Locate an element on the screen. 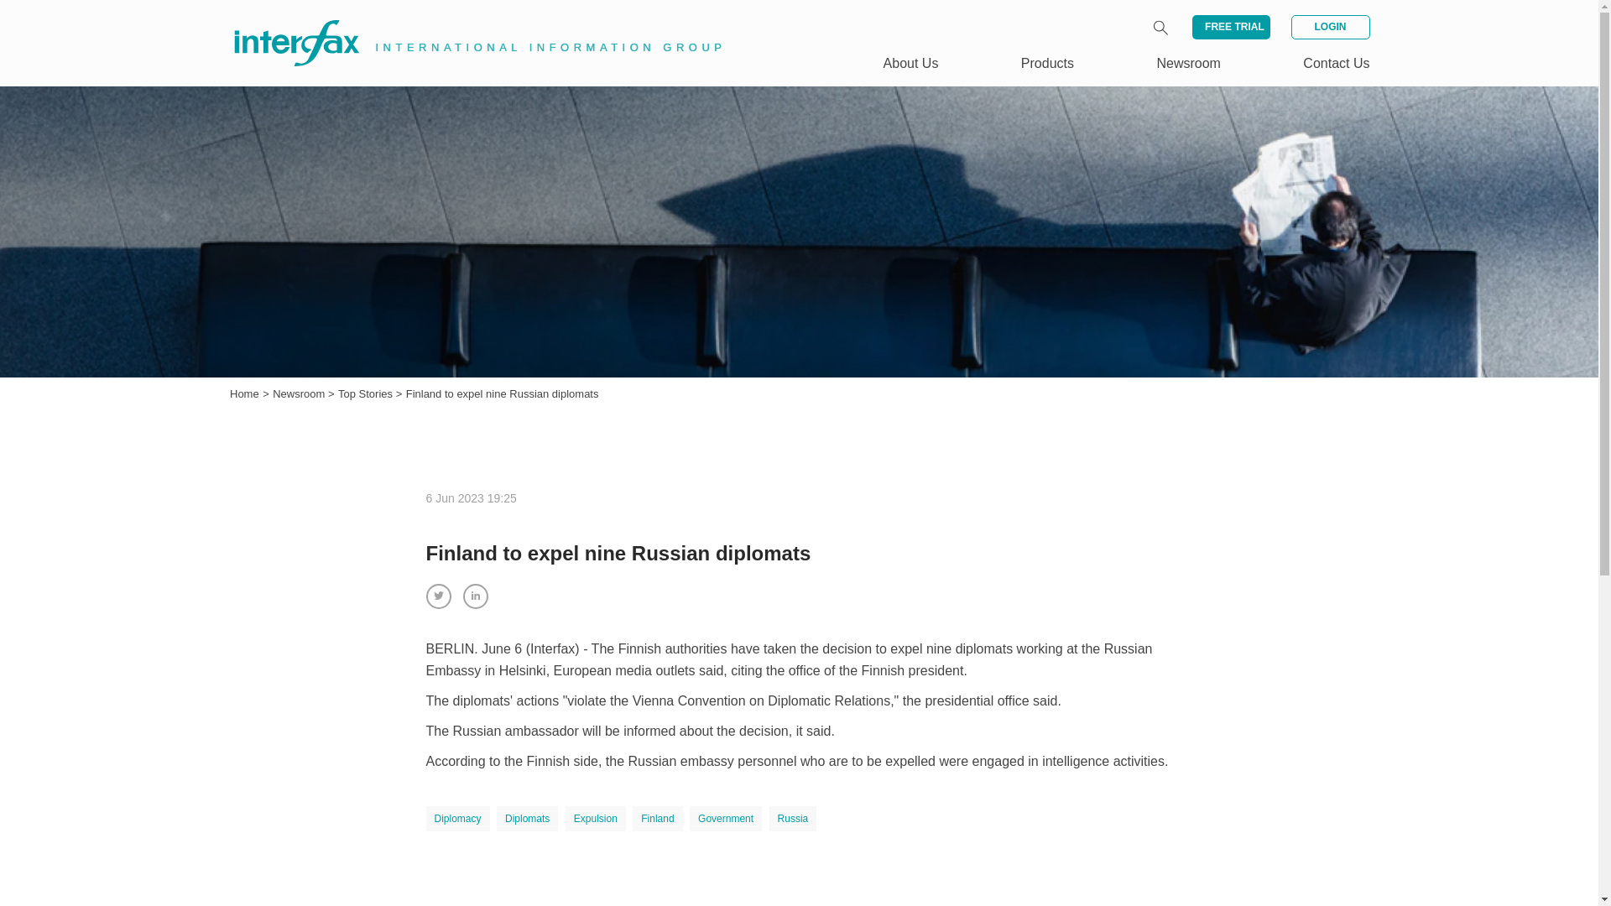 Image resolution: width=1611 pixels, height=906 pixels. Top Stories is located at coordinates (368, 394).